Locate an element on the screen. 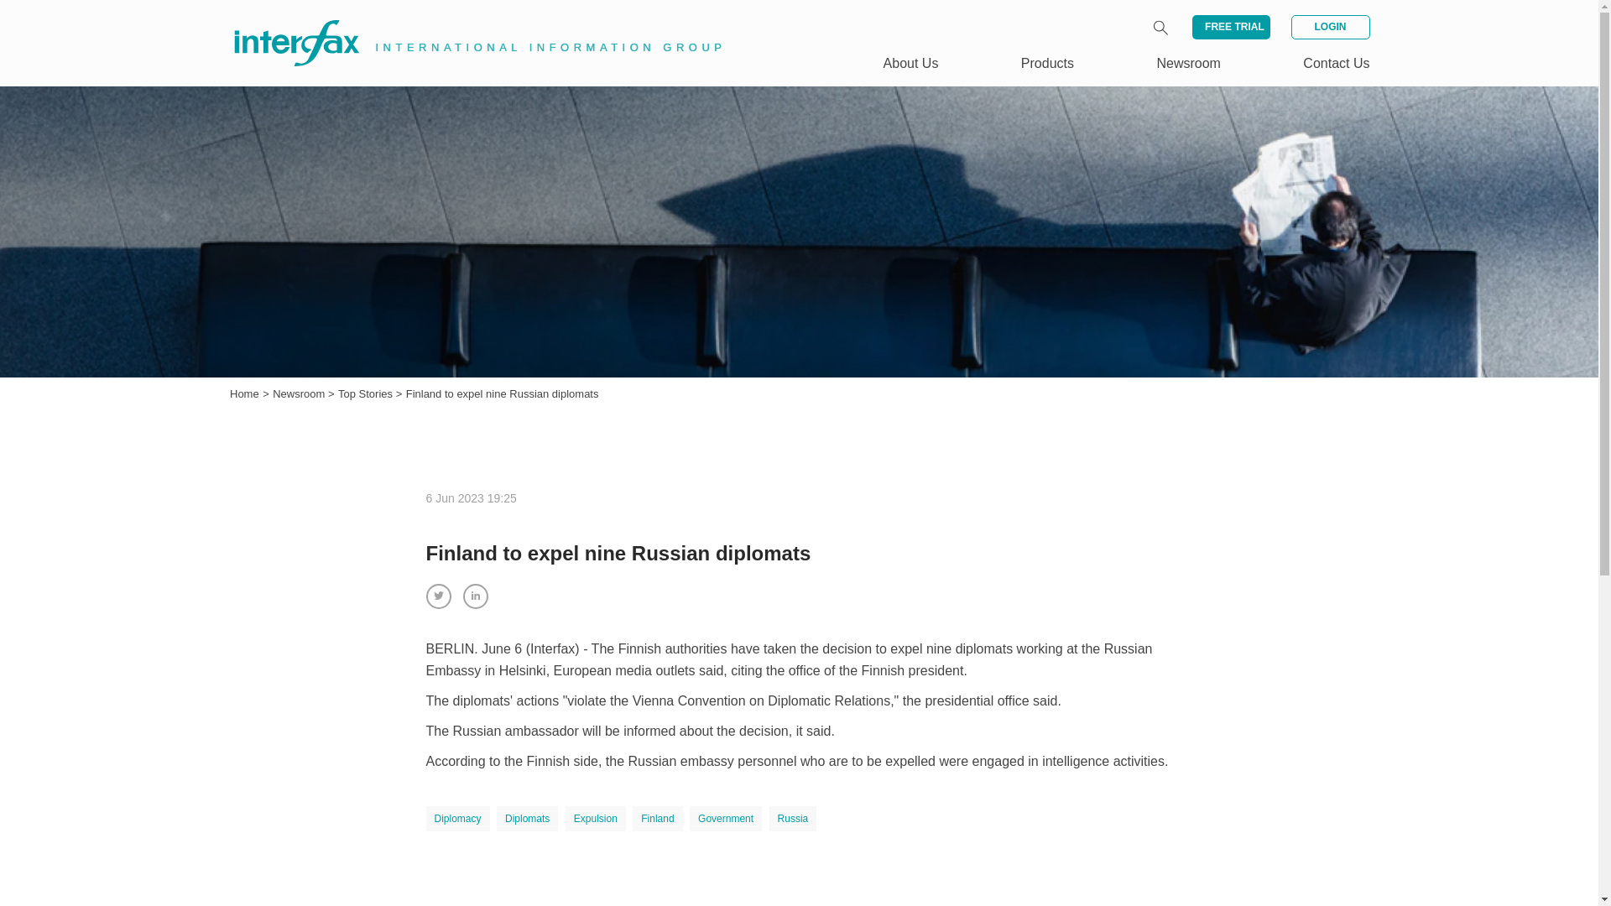 Image resolution: width=1611 pixels, height=906 pixels. Top Stories is located at coordinates (368, 394).